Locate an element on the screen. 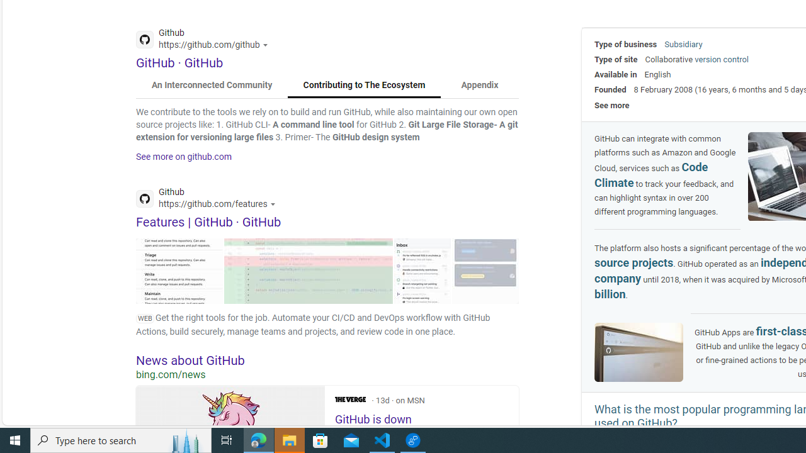 Image resolution: width=806 pixels, height=453 pixels. Global web icon is located at coordinates (145, 199).